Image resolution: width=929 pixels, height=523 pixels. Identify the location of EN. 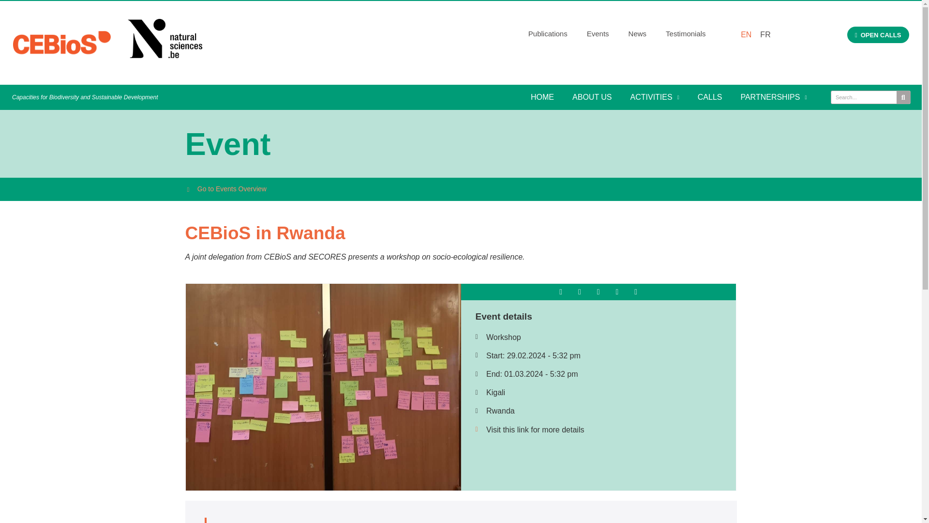
(743, 34).